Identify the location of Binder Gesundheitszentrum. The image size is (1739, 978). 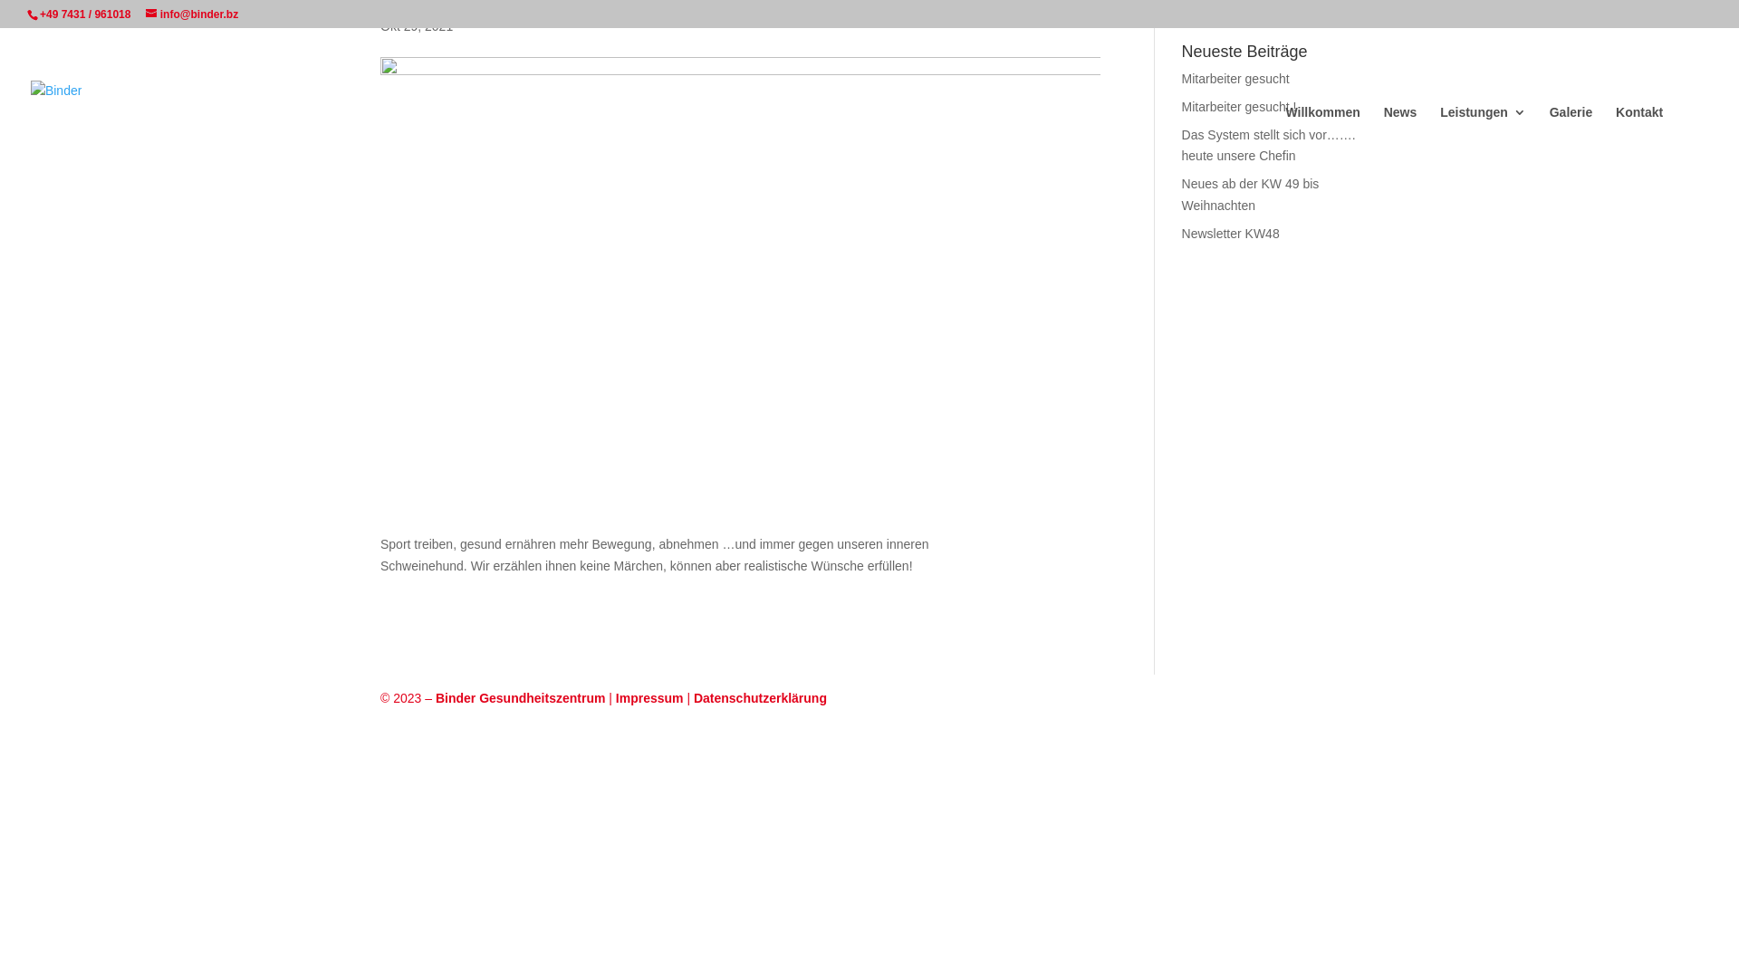
(520, 698).